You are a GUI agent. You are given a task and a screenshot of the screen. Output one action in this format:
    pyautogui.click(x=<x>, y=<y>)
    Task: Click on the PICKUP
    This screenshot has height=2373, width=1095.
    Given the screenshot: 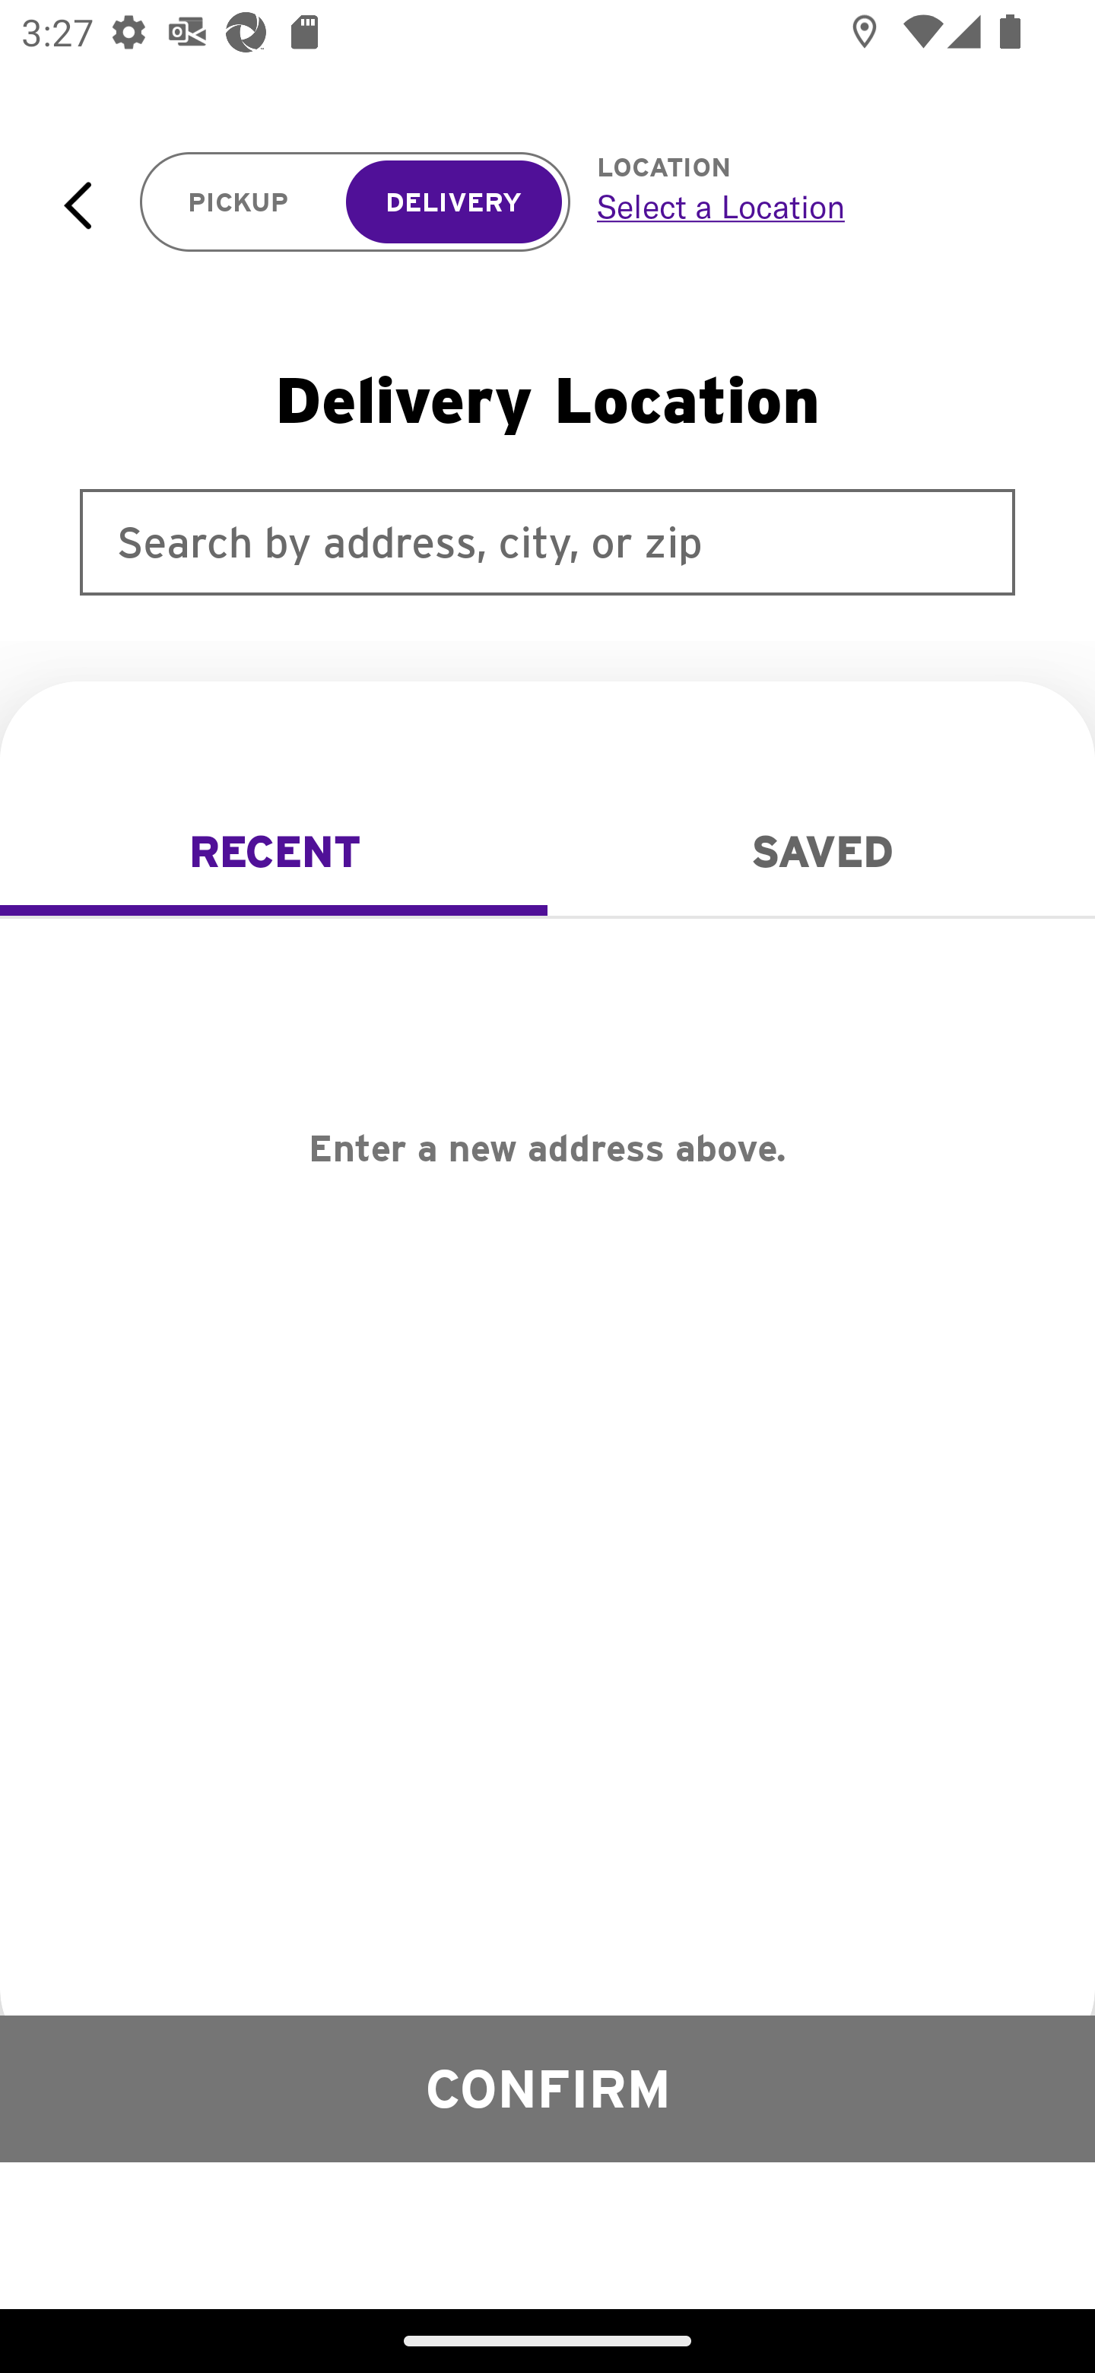 What is the action you would take?
    pyautogui.click(x=239, y=202)
    